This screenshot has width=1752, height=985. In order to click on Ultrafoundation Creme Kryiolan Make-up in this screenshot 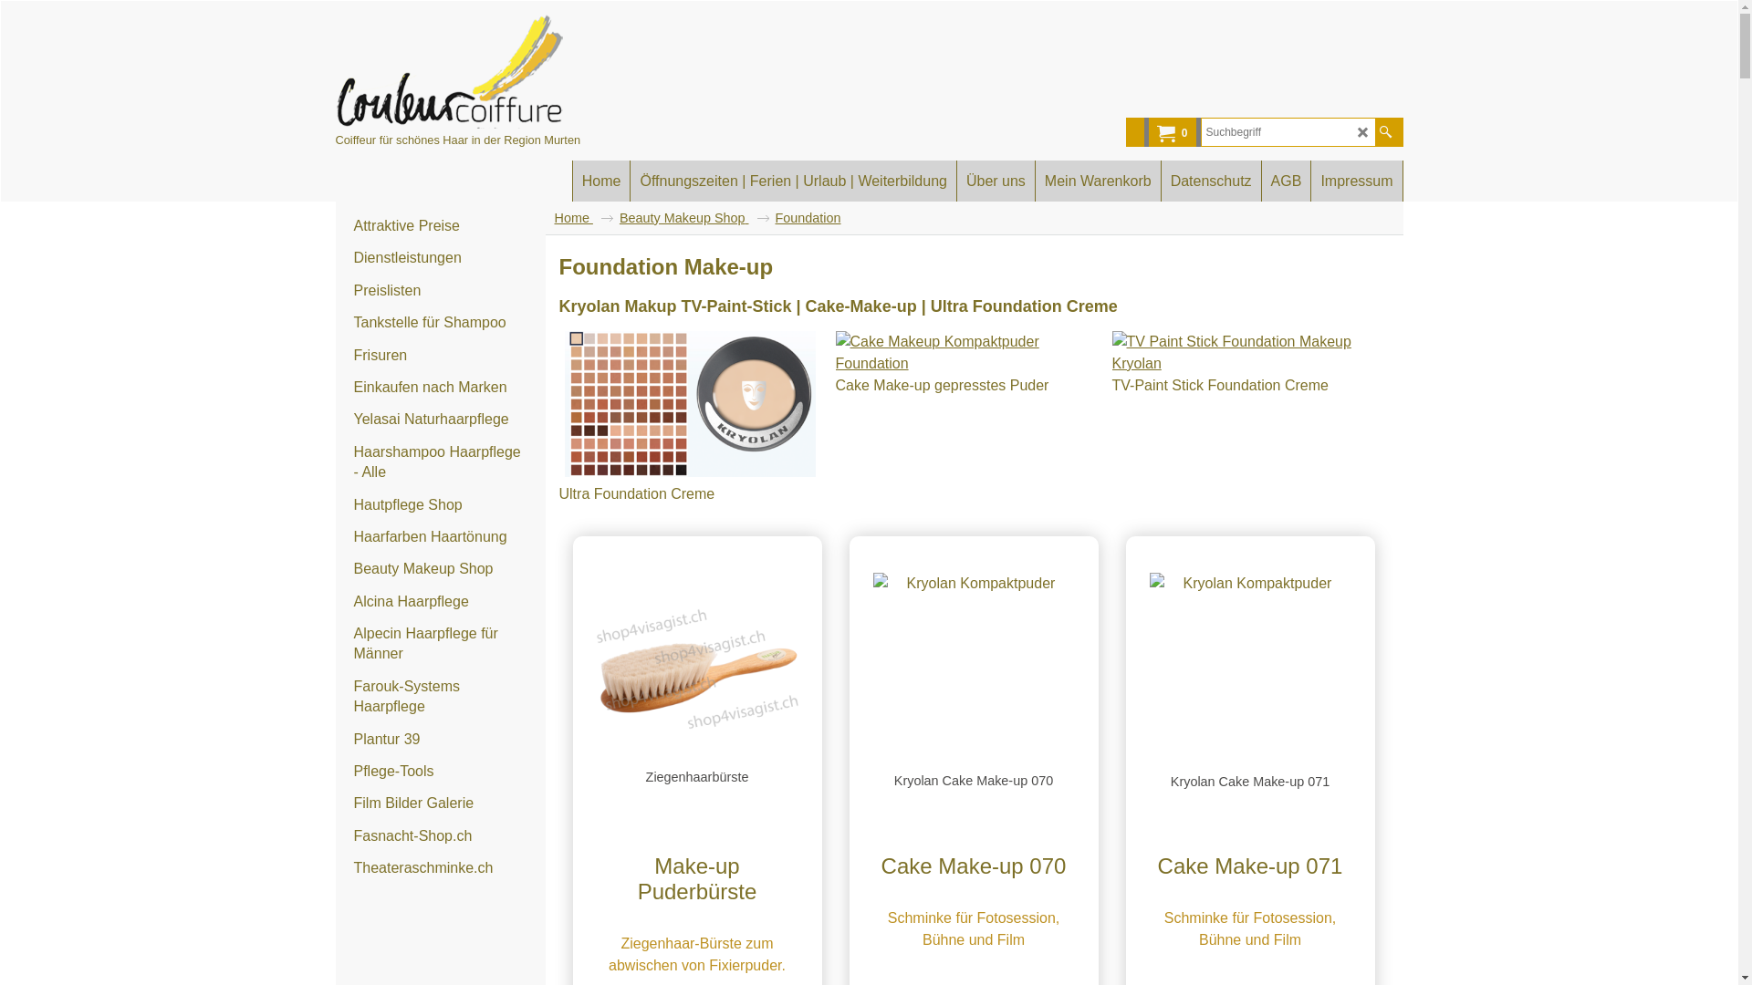, I will do `click(690, 404)`.